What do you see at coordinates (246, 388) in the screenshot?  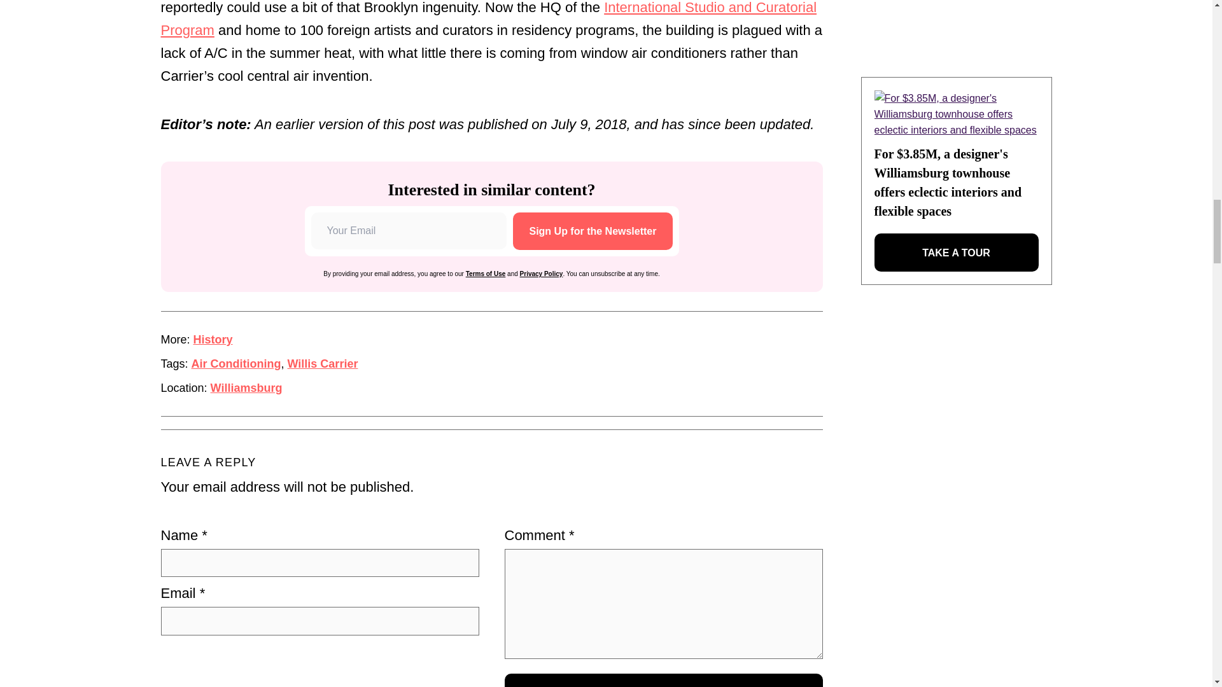 I see `Williamsburg` at bounding box center [246, 388].